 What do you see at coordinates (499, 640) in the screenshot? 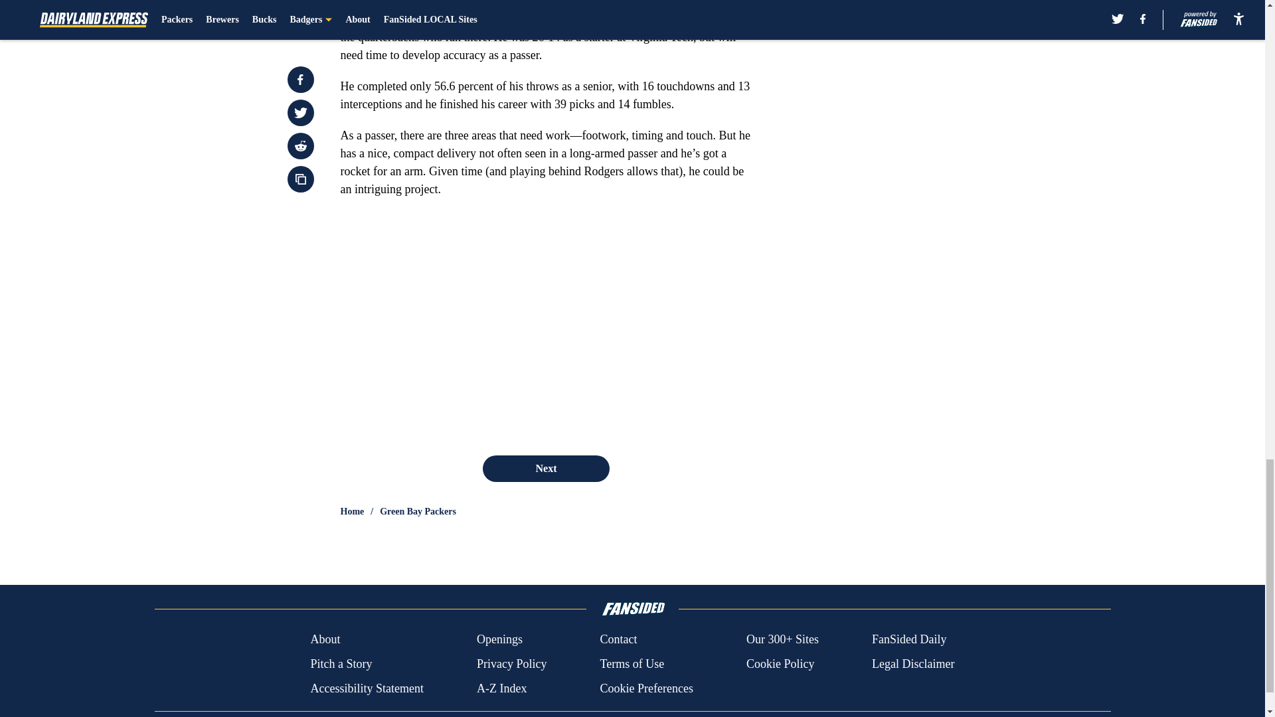
I see `Openings` at bounding box center [499, 640].